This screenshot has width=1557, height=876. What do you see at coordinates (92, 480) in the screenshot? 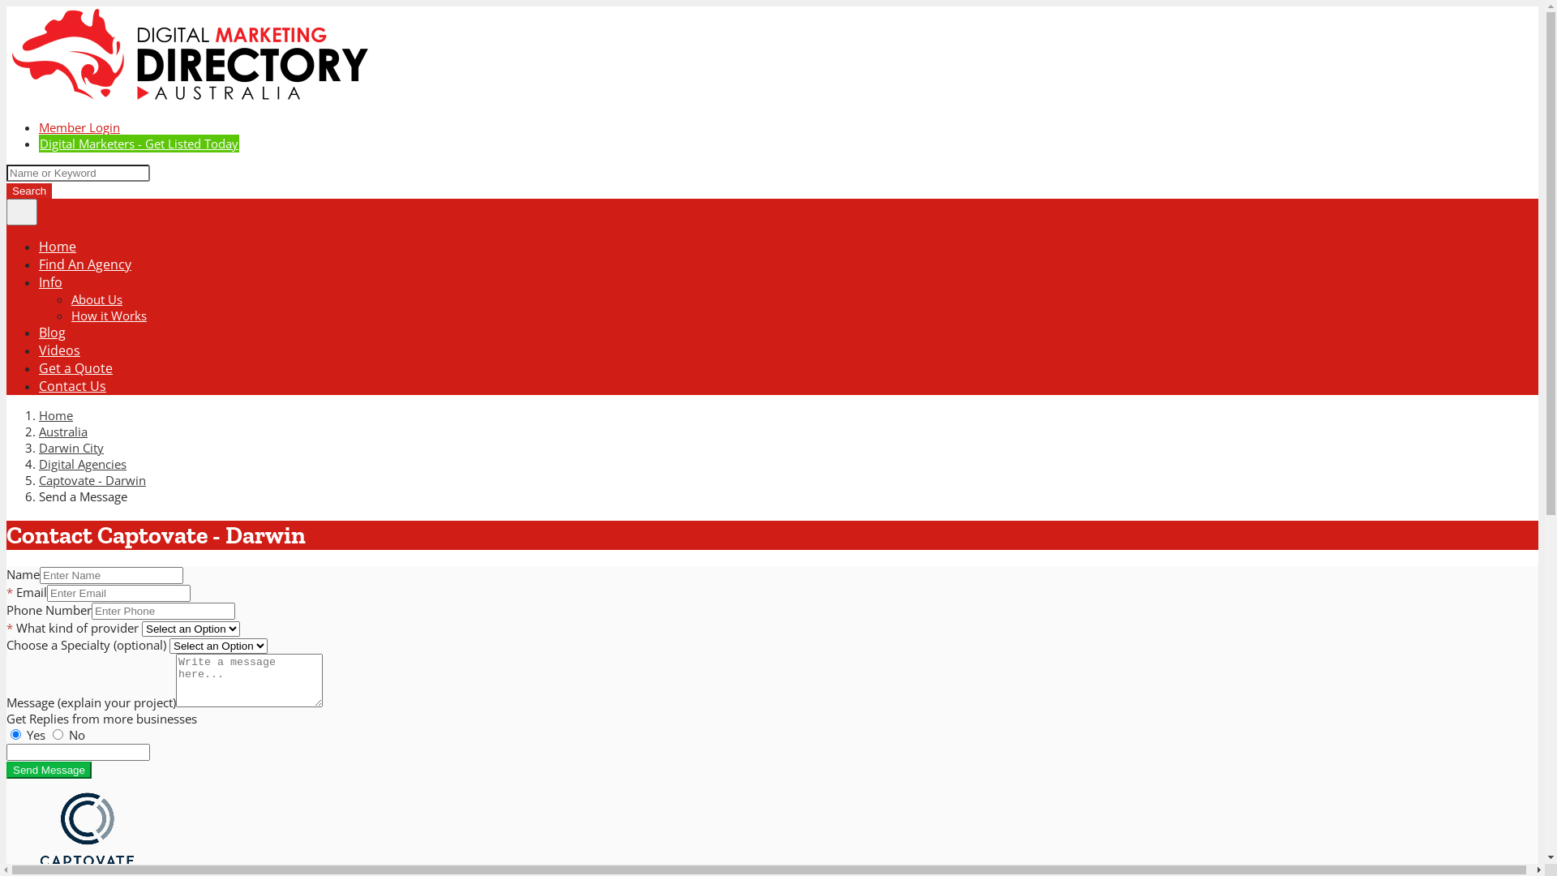
I see `Captovate - Darwin` at bounding box center [92, 480].